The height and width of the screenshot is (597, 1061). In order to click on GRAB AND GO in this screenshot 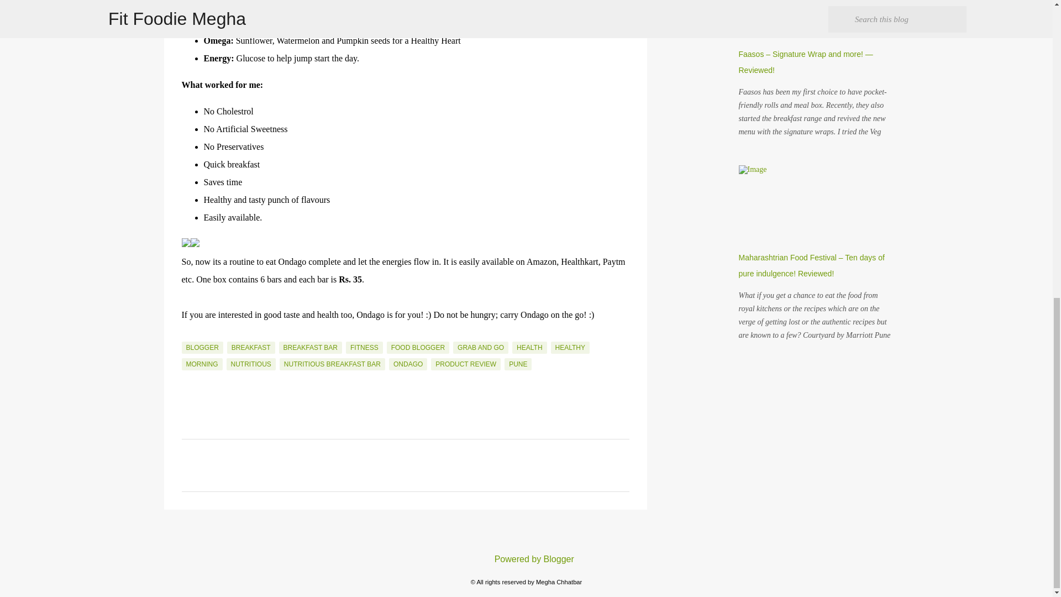, I will do `click(480, 347)`.